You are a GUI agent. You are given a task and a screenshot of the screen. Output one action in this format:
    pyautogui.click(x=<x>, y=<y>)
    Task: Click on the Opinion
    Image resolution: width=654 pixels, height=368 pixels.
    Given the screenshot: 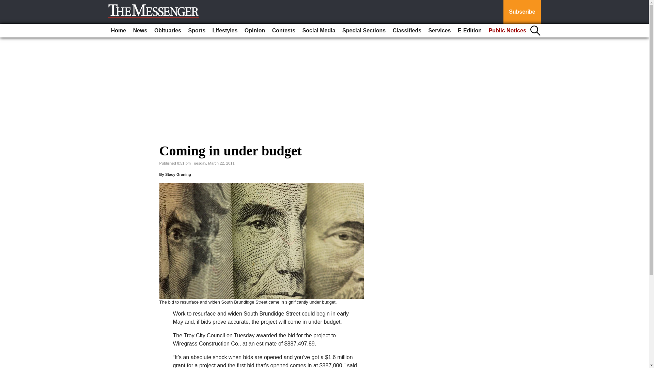 What is the action you would take?
    pyautogui.click(x=255, y=31)
    